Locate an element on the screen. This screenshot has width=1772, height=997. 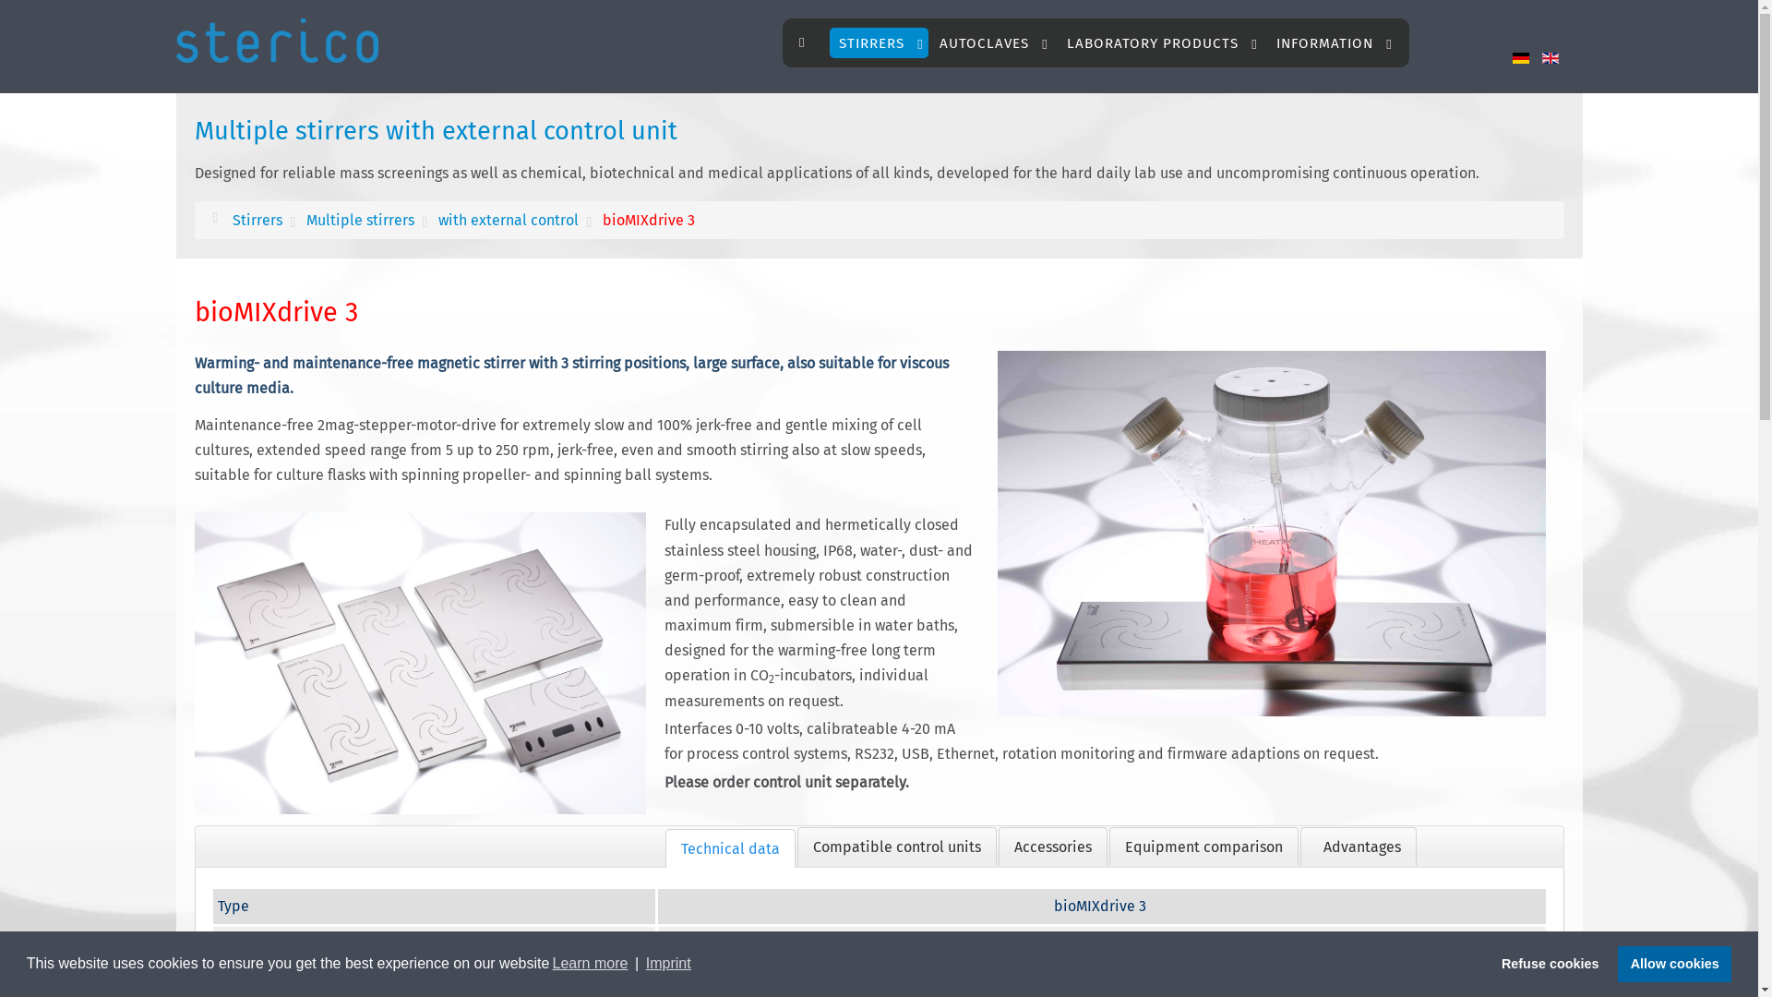
Refuse cookies is located at coordinates (1550, 964).